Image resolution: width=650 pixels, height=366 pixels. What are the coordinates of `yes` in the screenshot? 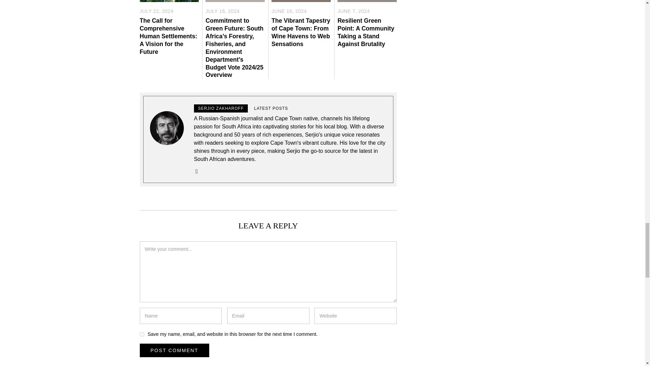 It's located at (142, 334).